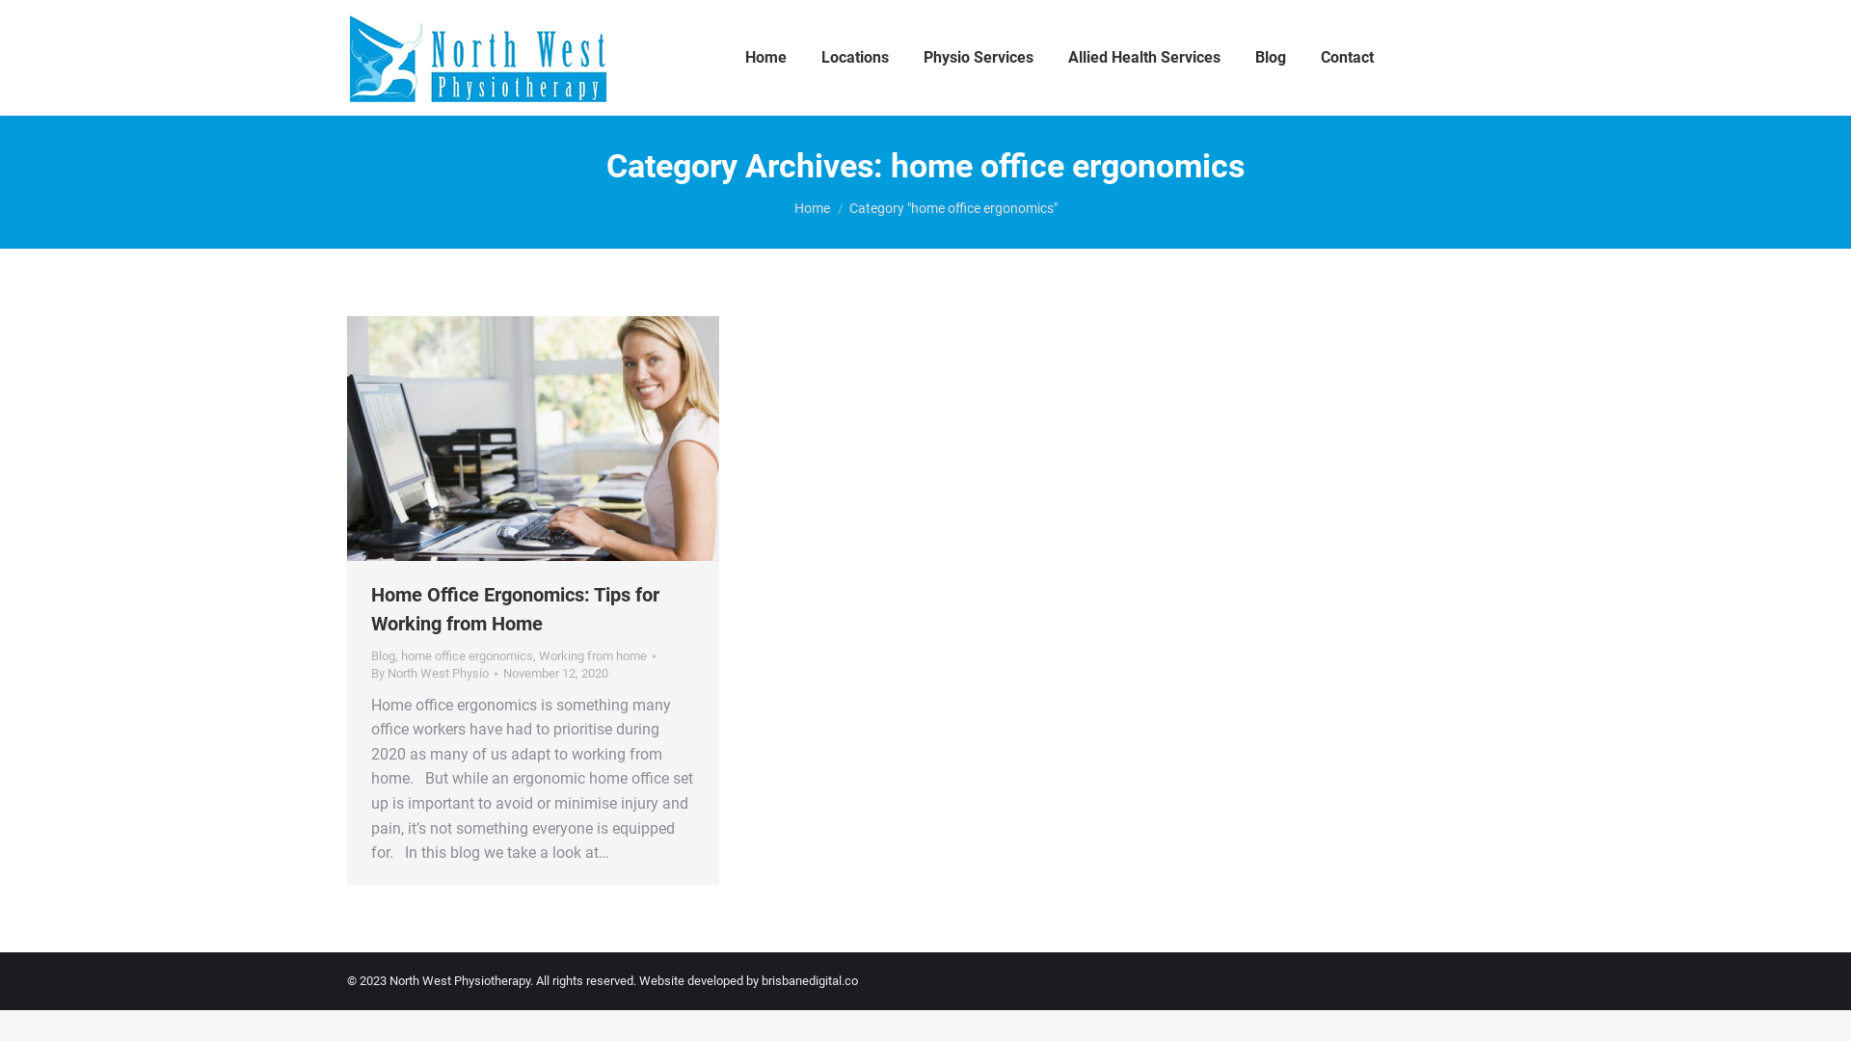  I want to click on Allied Health Services, so click(1144, 58).